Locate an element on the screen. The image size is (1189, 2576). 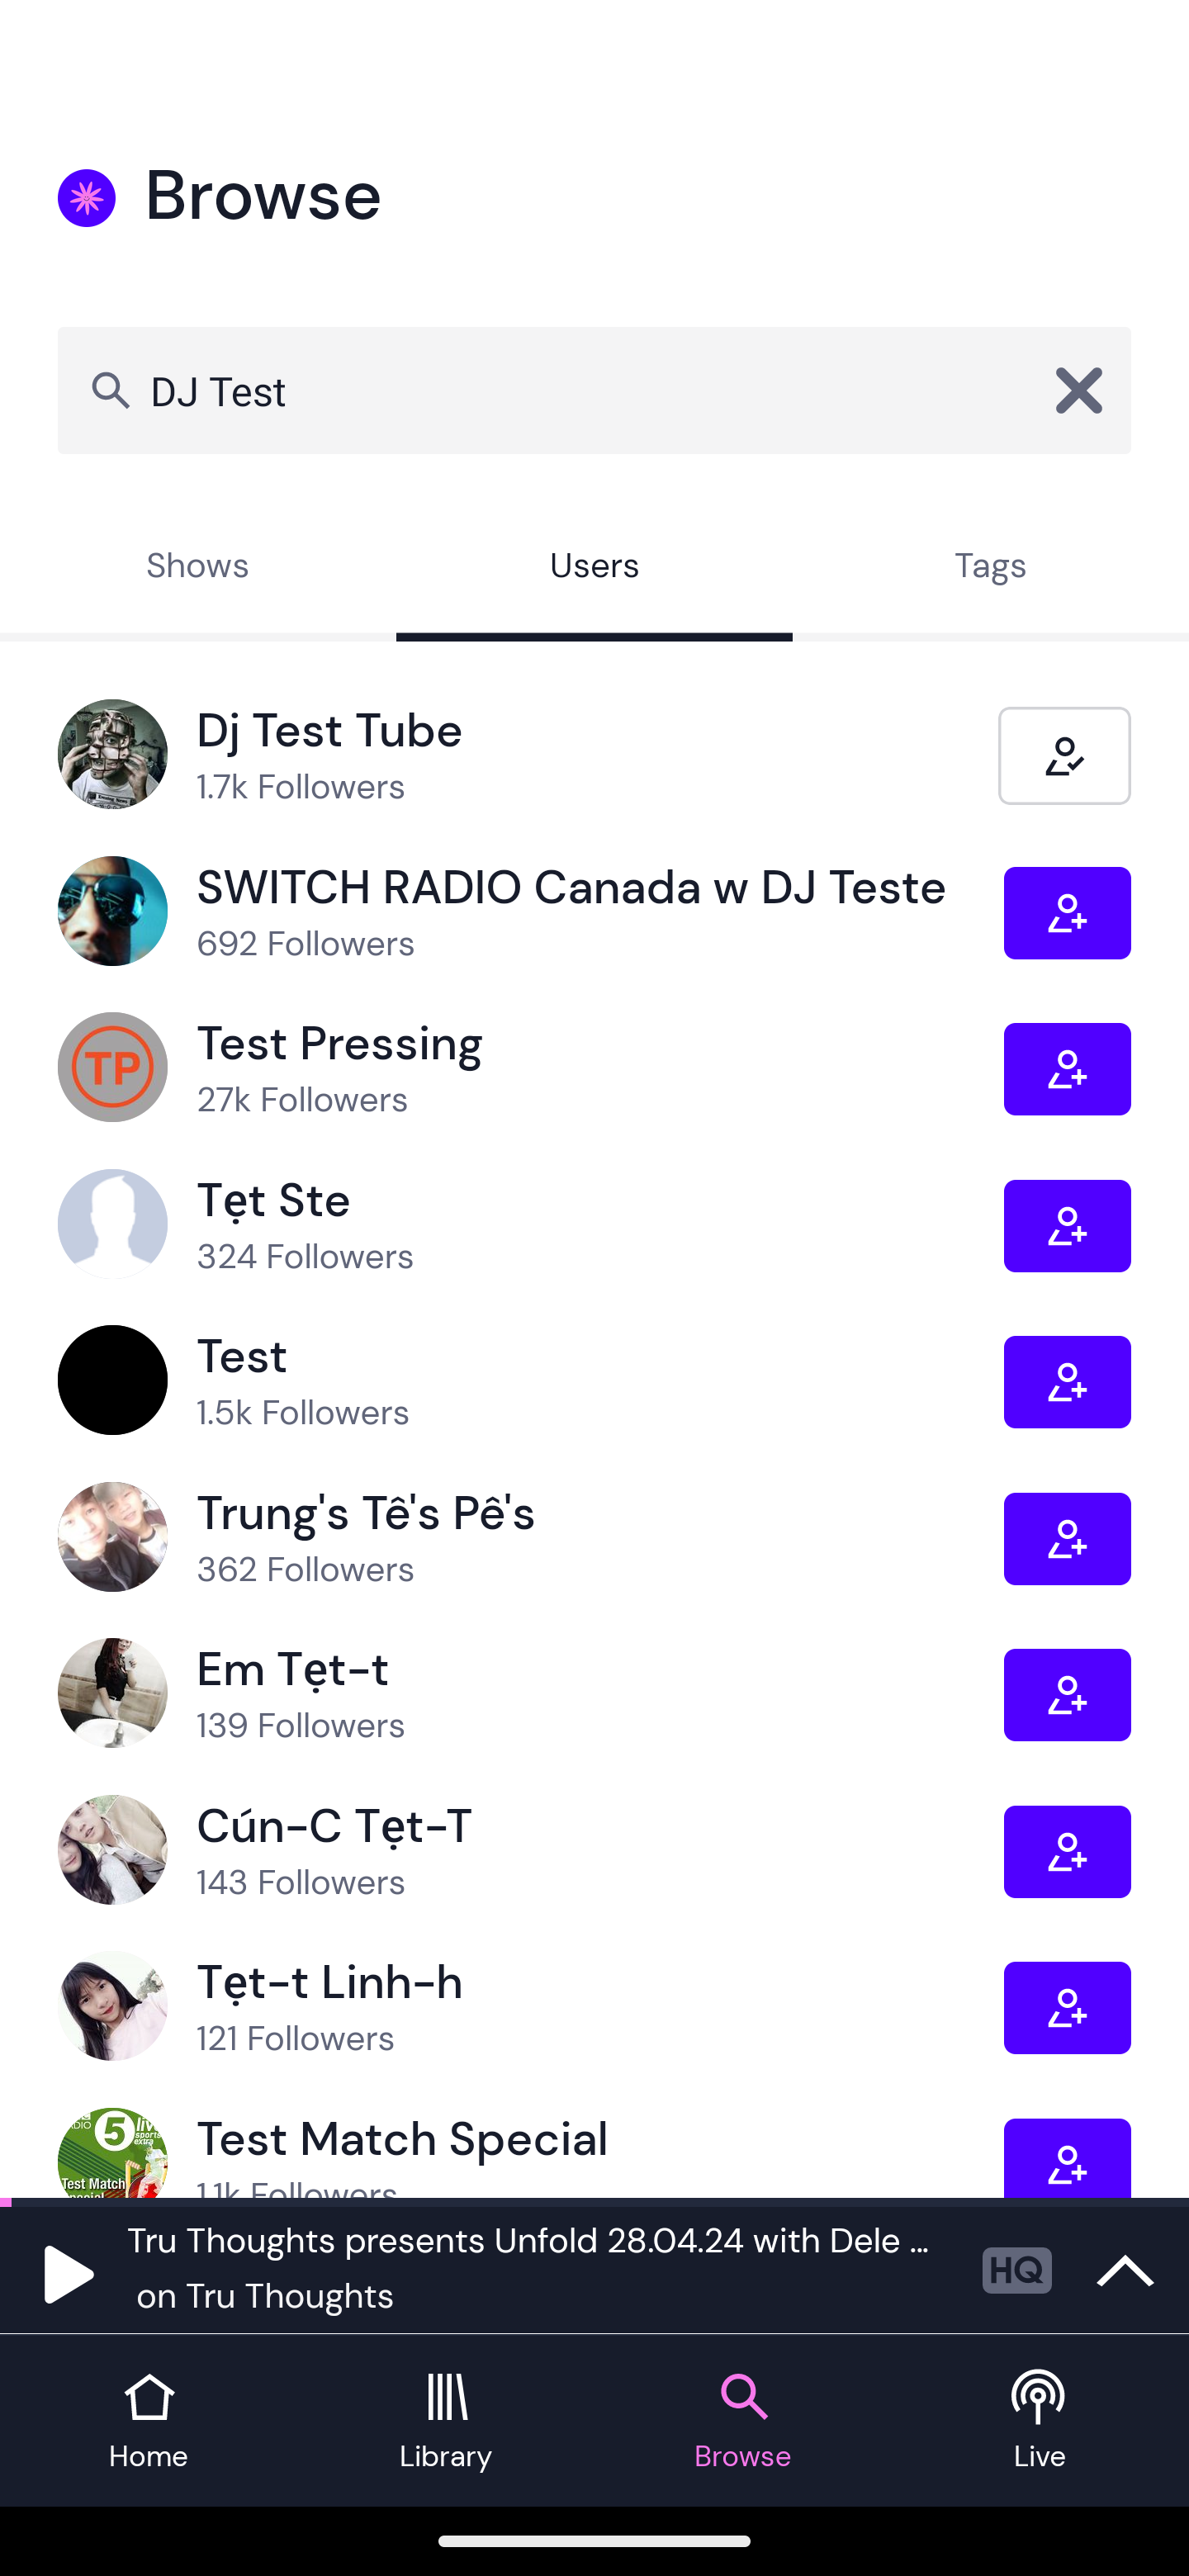
Tags is located at coordinates (991, 569).